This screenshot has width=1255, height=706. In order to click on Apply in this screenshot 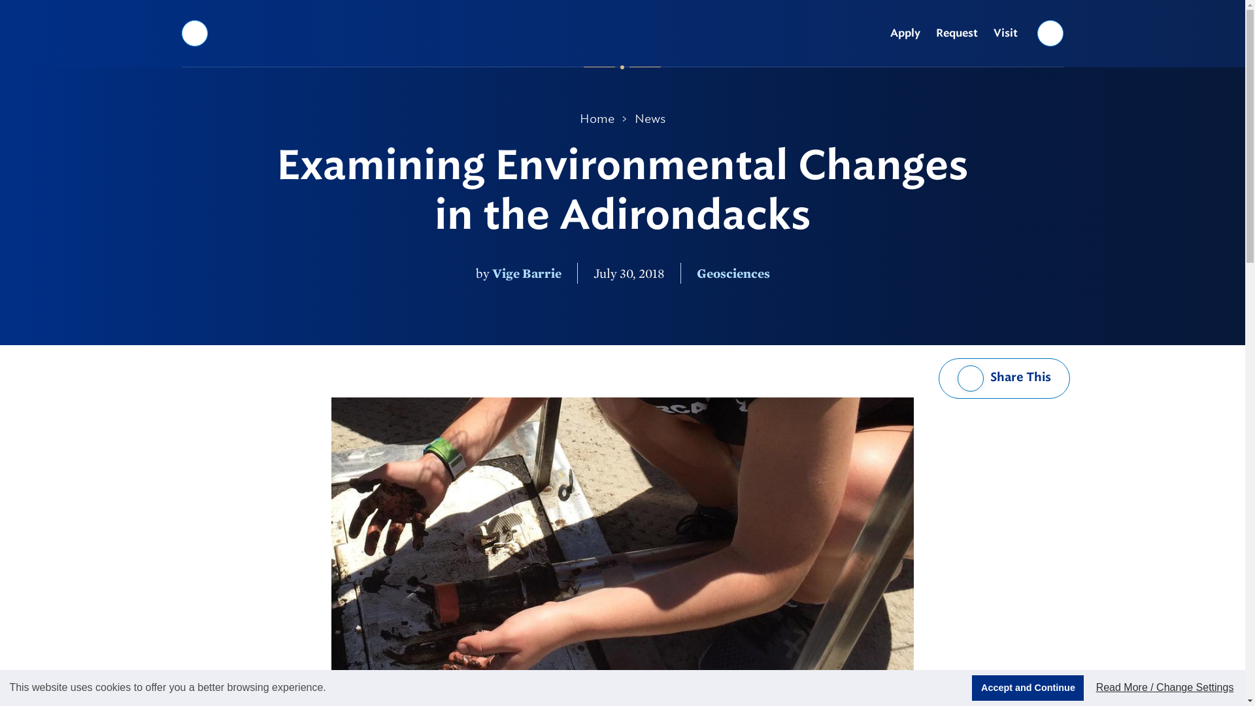, I will do `click(905, 33)`.